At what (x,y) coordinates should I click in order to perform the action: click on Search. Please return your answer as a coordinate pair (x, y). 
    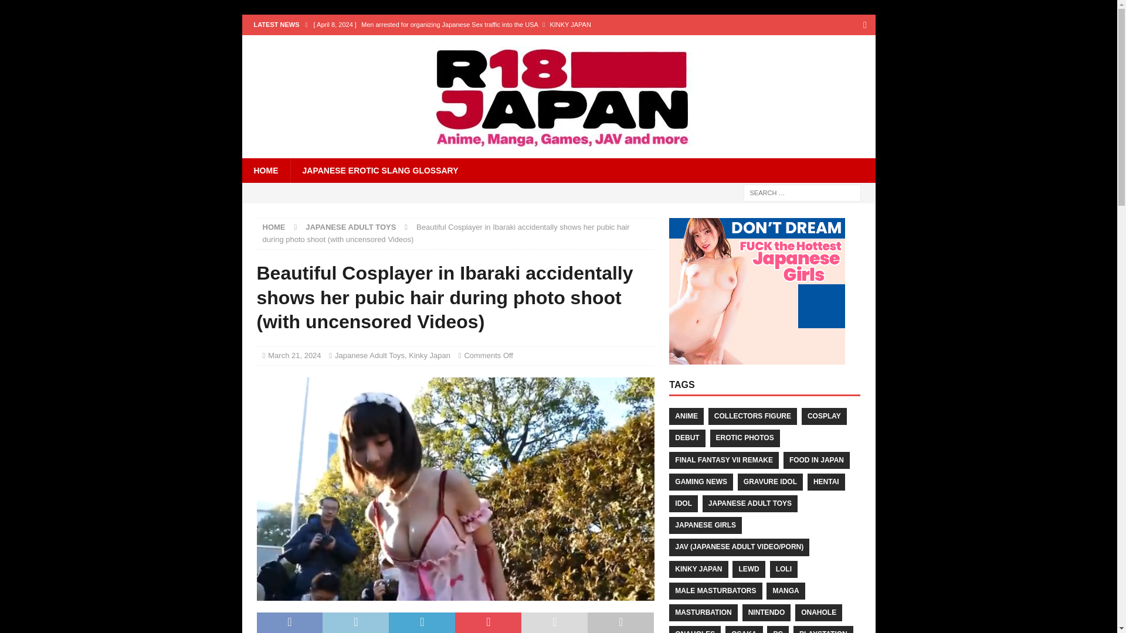
    Looking at the image, I should click on (43, 9).